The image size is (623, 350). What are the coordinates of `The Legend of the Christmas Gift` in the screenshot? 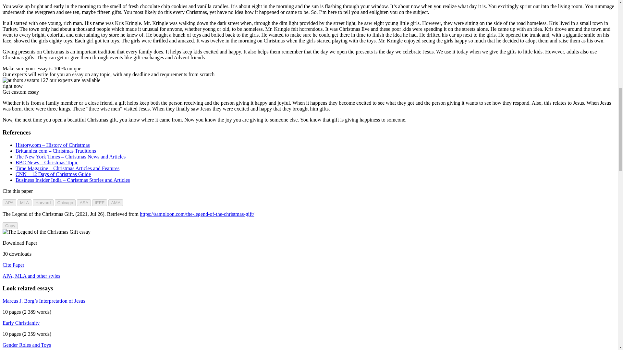 It's located at (46, 232).